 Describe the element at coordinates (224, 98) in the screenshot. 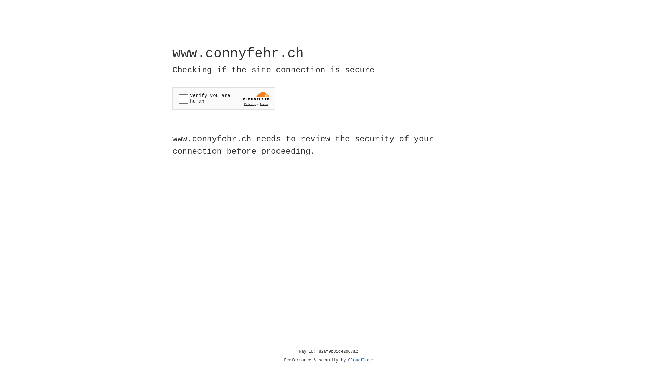

I see `Widget containing a Cloudflare security challenge` at that location.